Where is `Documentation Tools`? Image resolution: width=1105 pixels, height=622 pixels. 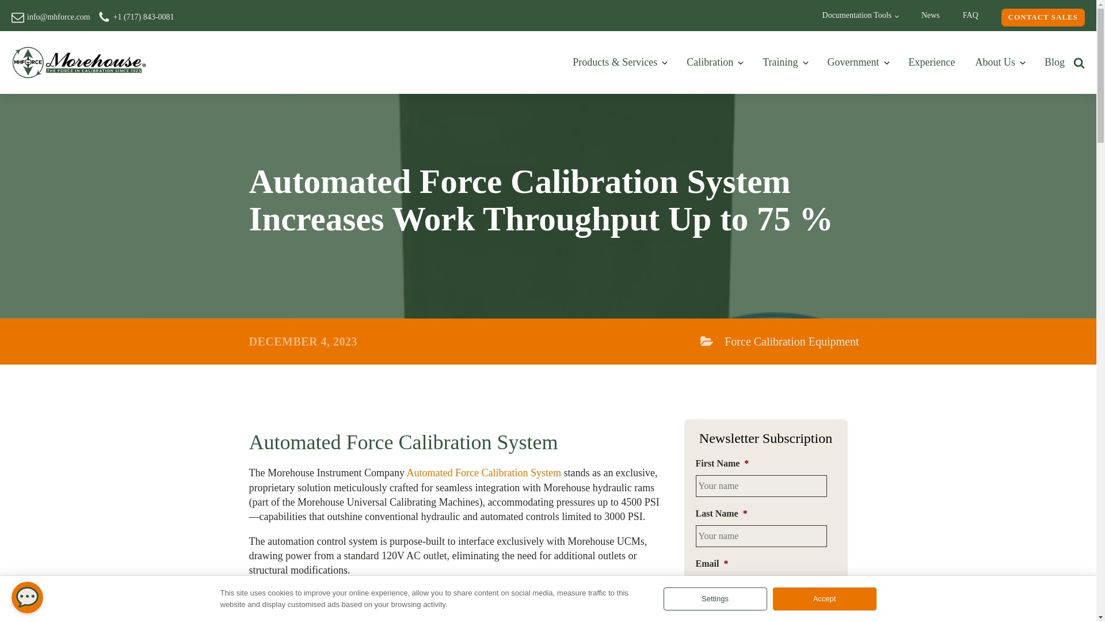 Documentation Tools is located at coordinates (860, 15).